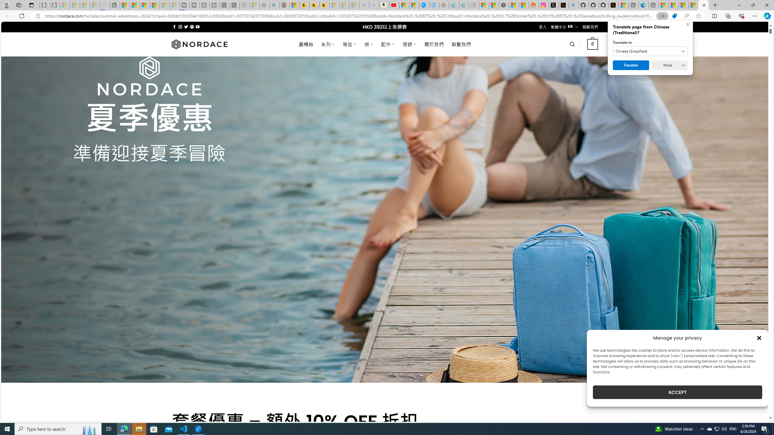 Image resolution: width=774 pixels, height=435 pixels. I want to click on Microsoft Start, so click(694, 5).